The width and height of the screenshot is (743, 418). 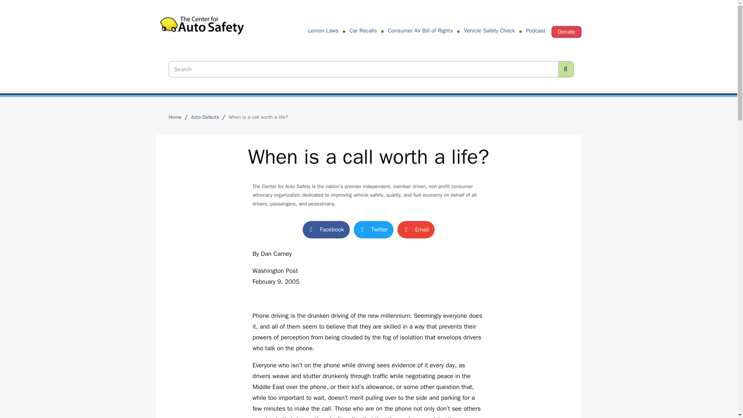 I want to click on Home, so click(x=175, y=117).